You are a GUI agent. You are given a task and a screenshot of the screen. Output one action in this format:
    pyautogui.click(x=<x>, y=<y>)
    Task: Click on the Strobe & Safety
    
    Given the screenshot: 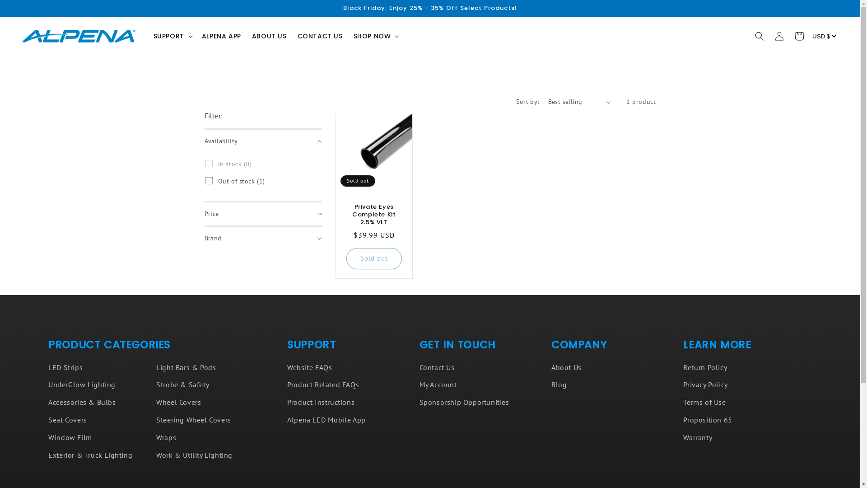 What is the action you would take?
    pyautogui.click(x=182, y=385)
    